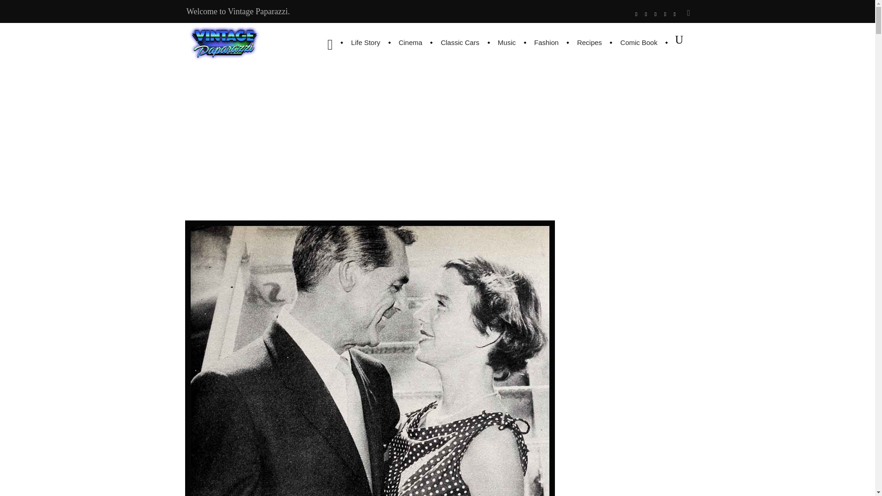 The width and height of the screenshot is (882, 496). I want to click on Music, so click(506, 42).